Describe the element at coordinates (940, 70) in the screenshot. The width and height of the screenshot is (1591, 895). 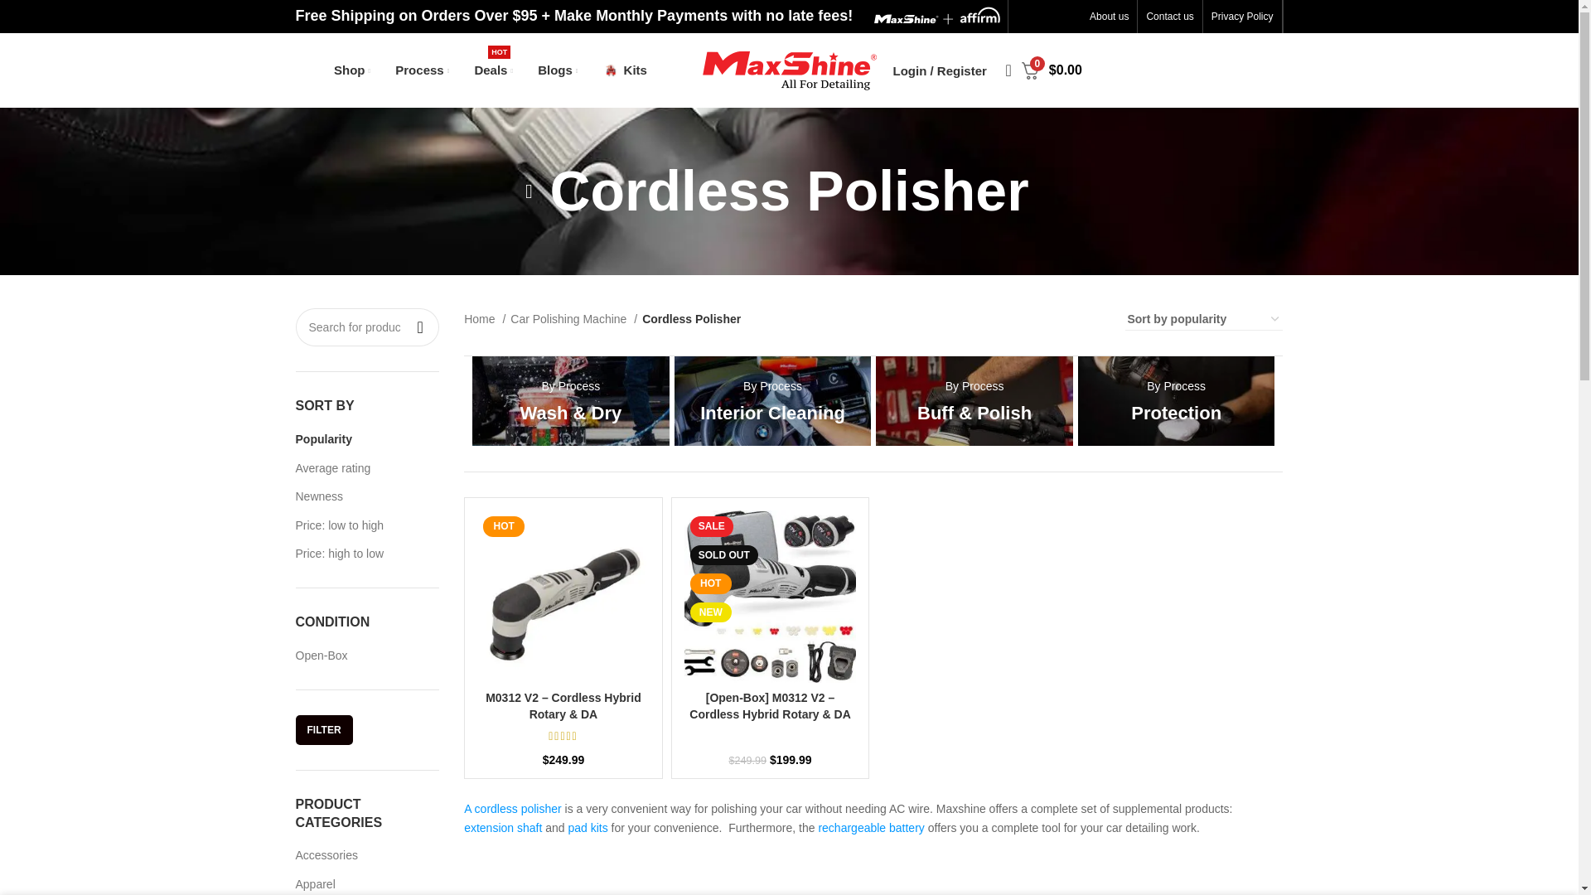
I see `My account` at that location.